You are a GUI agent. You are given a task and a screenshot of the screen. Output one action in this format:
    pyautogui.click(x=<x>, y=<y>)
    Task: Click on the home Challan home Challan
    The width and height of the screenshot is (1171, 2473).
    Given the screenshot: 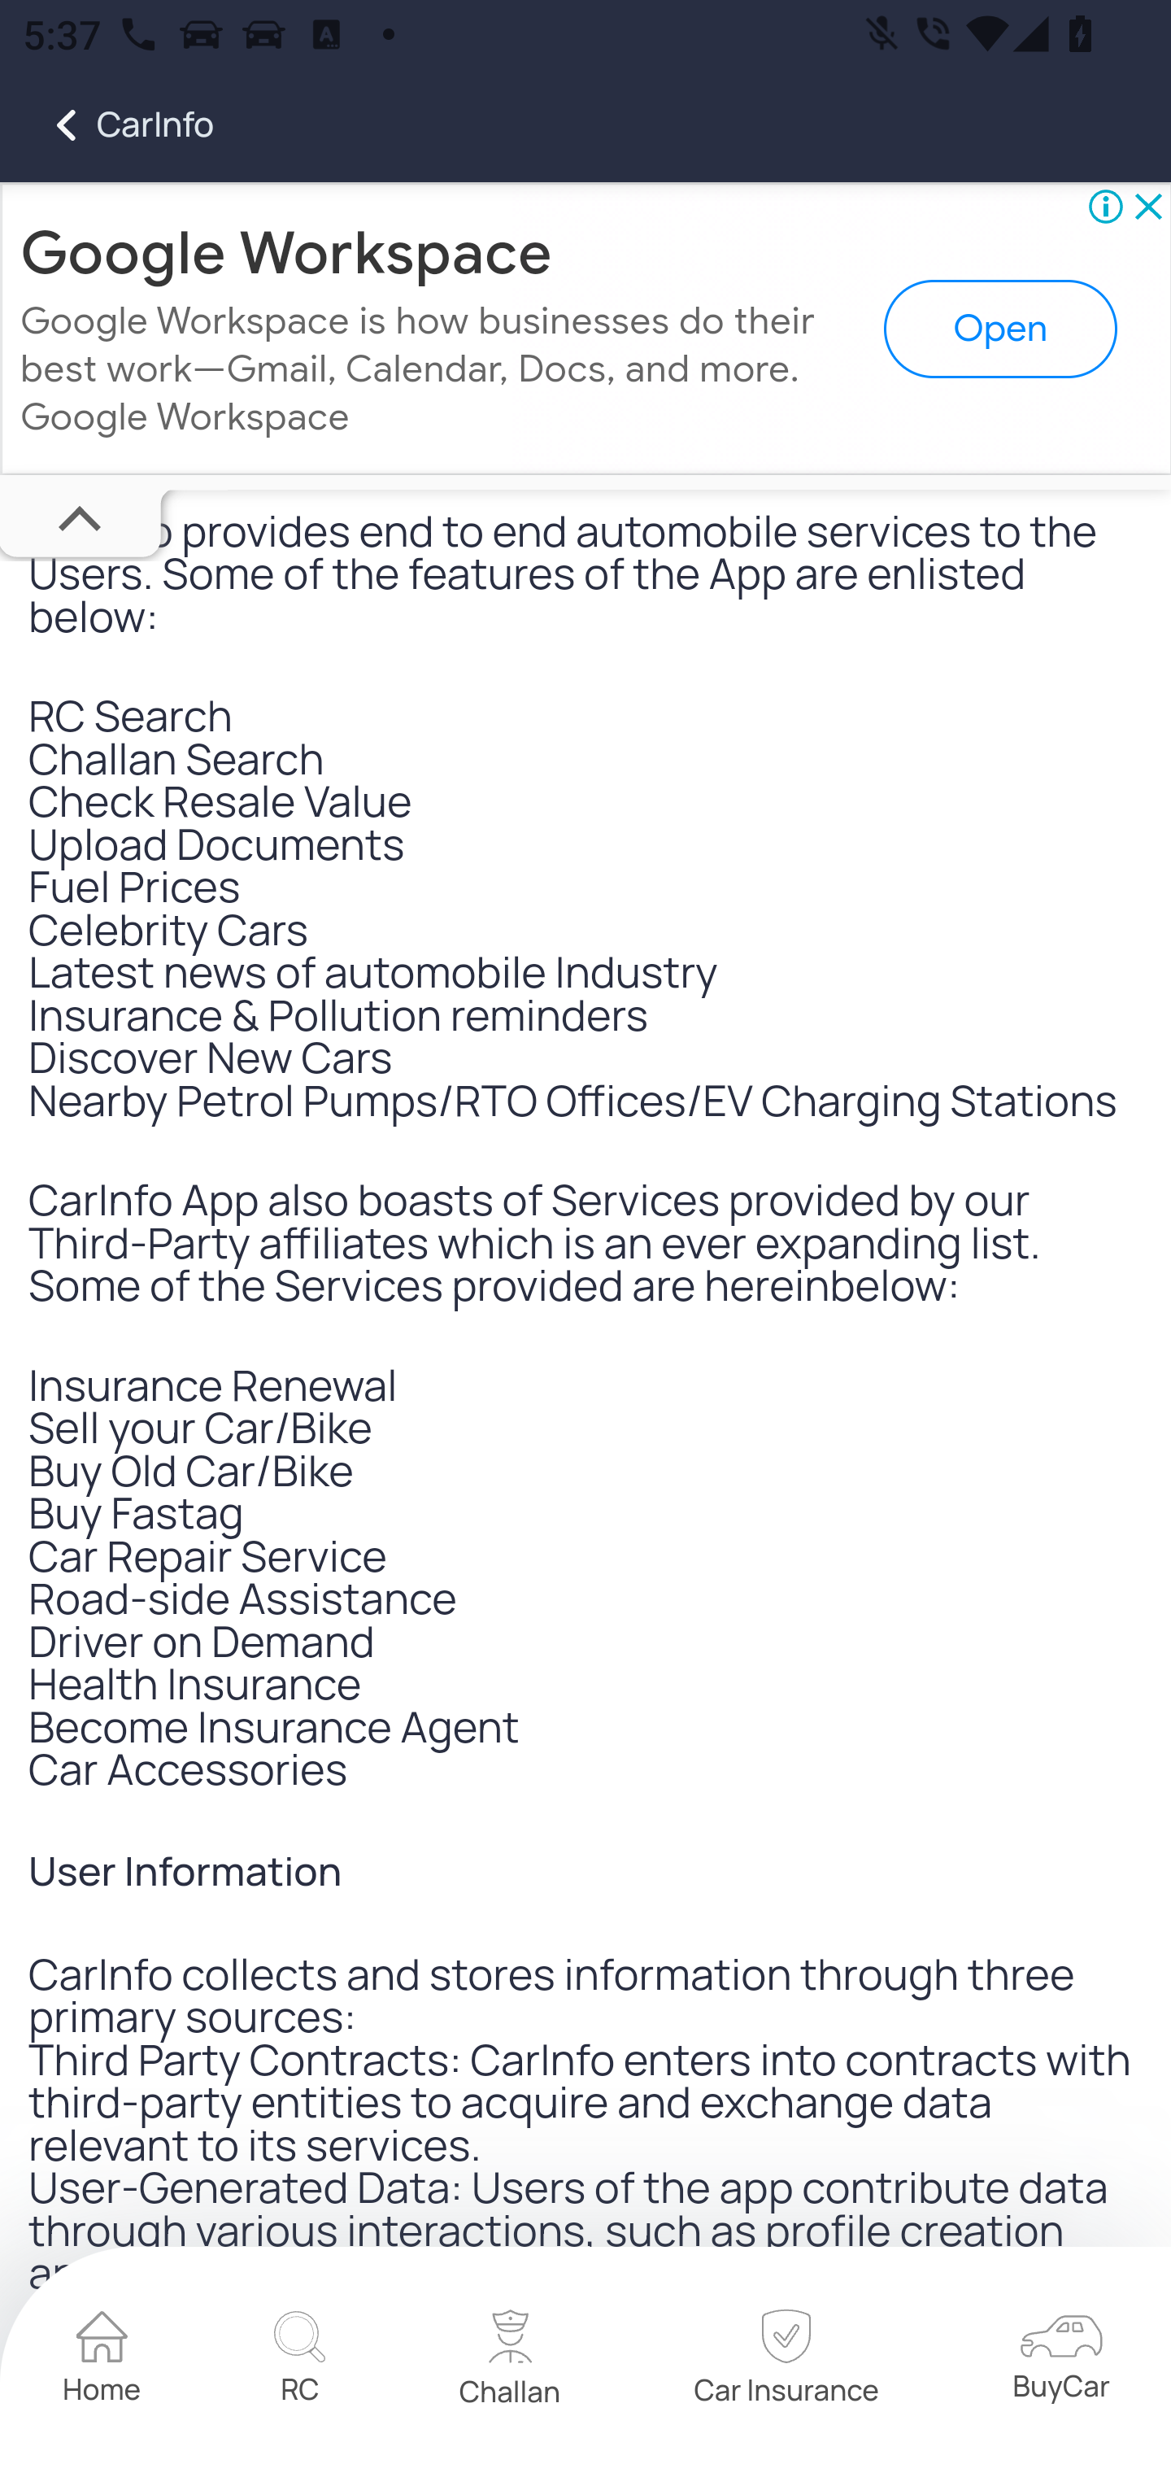 What is the action you would take?
    pyautogui.click(x=511, y=2362)
    